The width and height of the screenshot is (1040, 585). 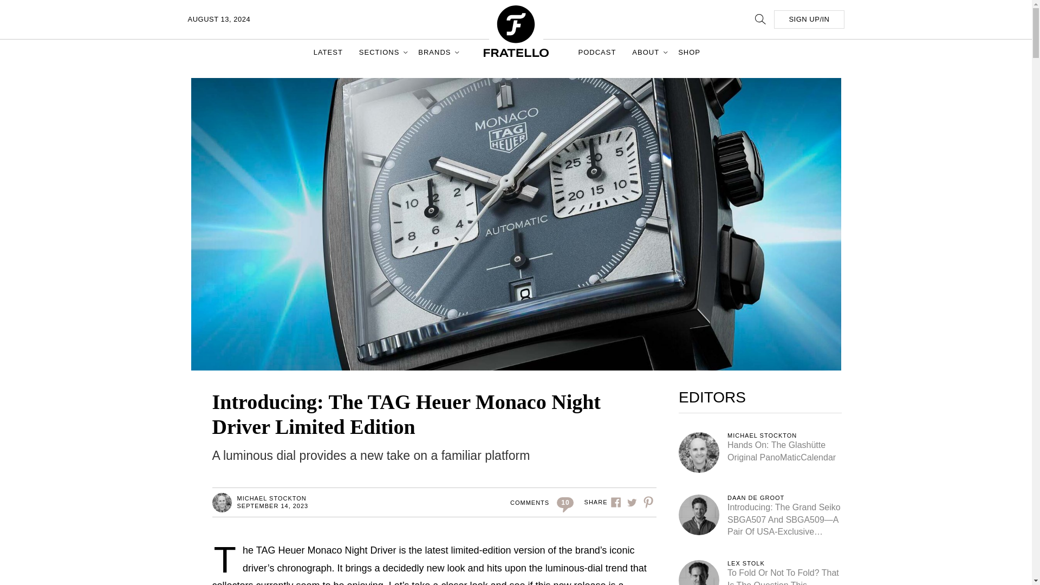 I want to click on LATEST, so click(x=328, y=52).